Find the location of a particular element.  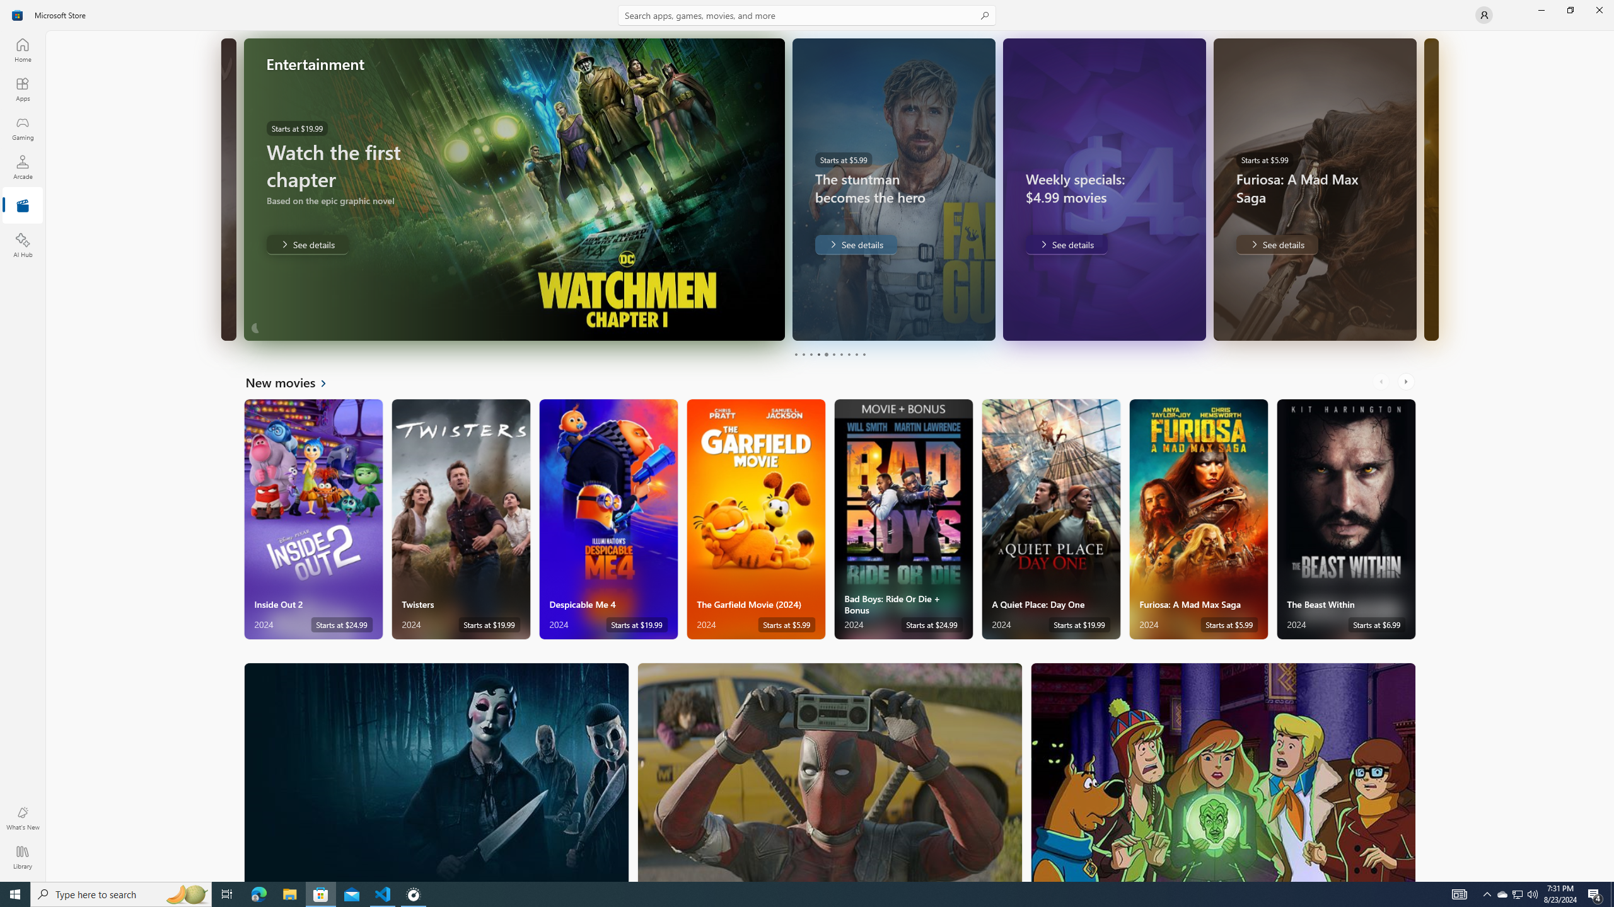

AutomationID: RightScrollButton is located at coordinates (1407, 382).